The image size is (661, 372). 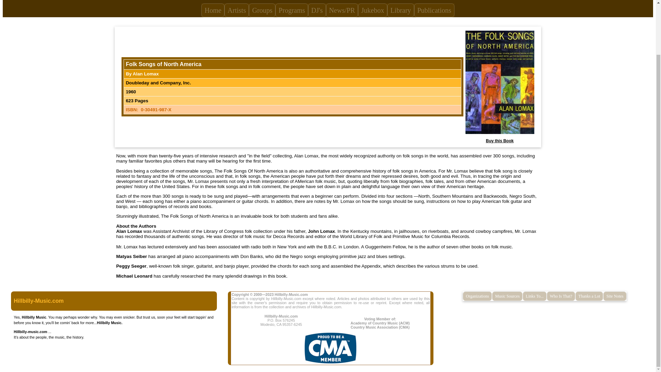 I want to click on DJ's, so click(x=317, y=10).